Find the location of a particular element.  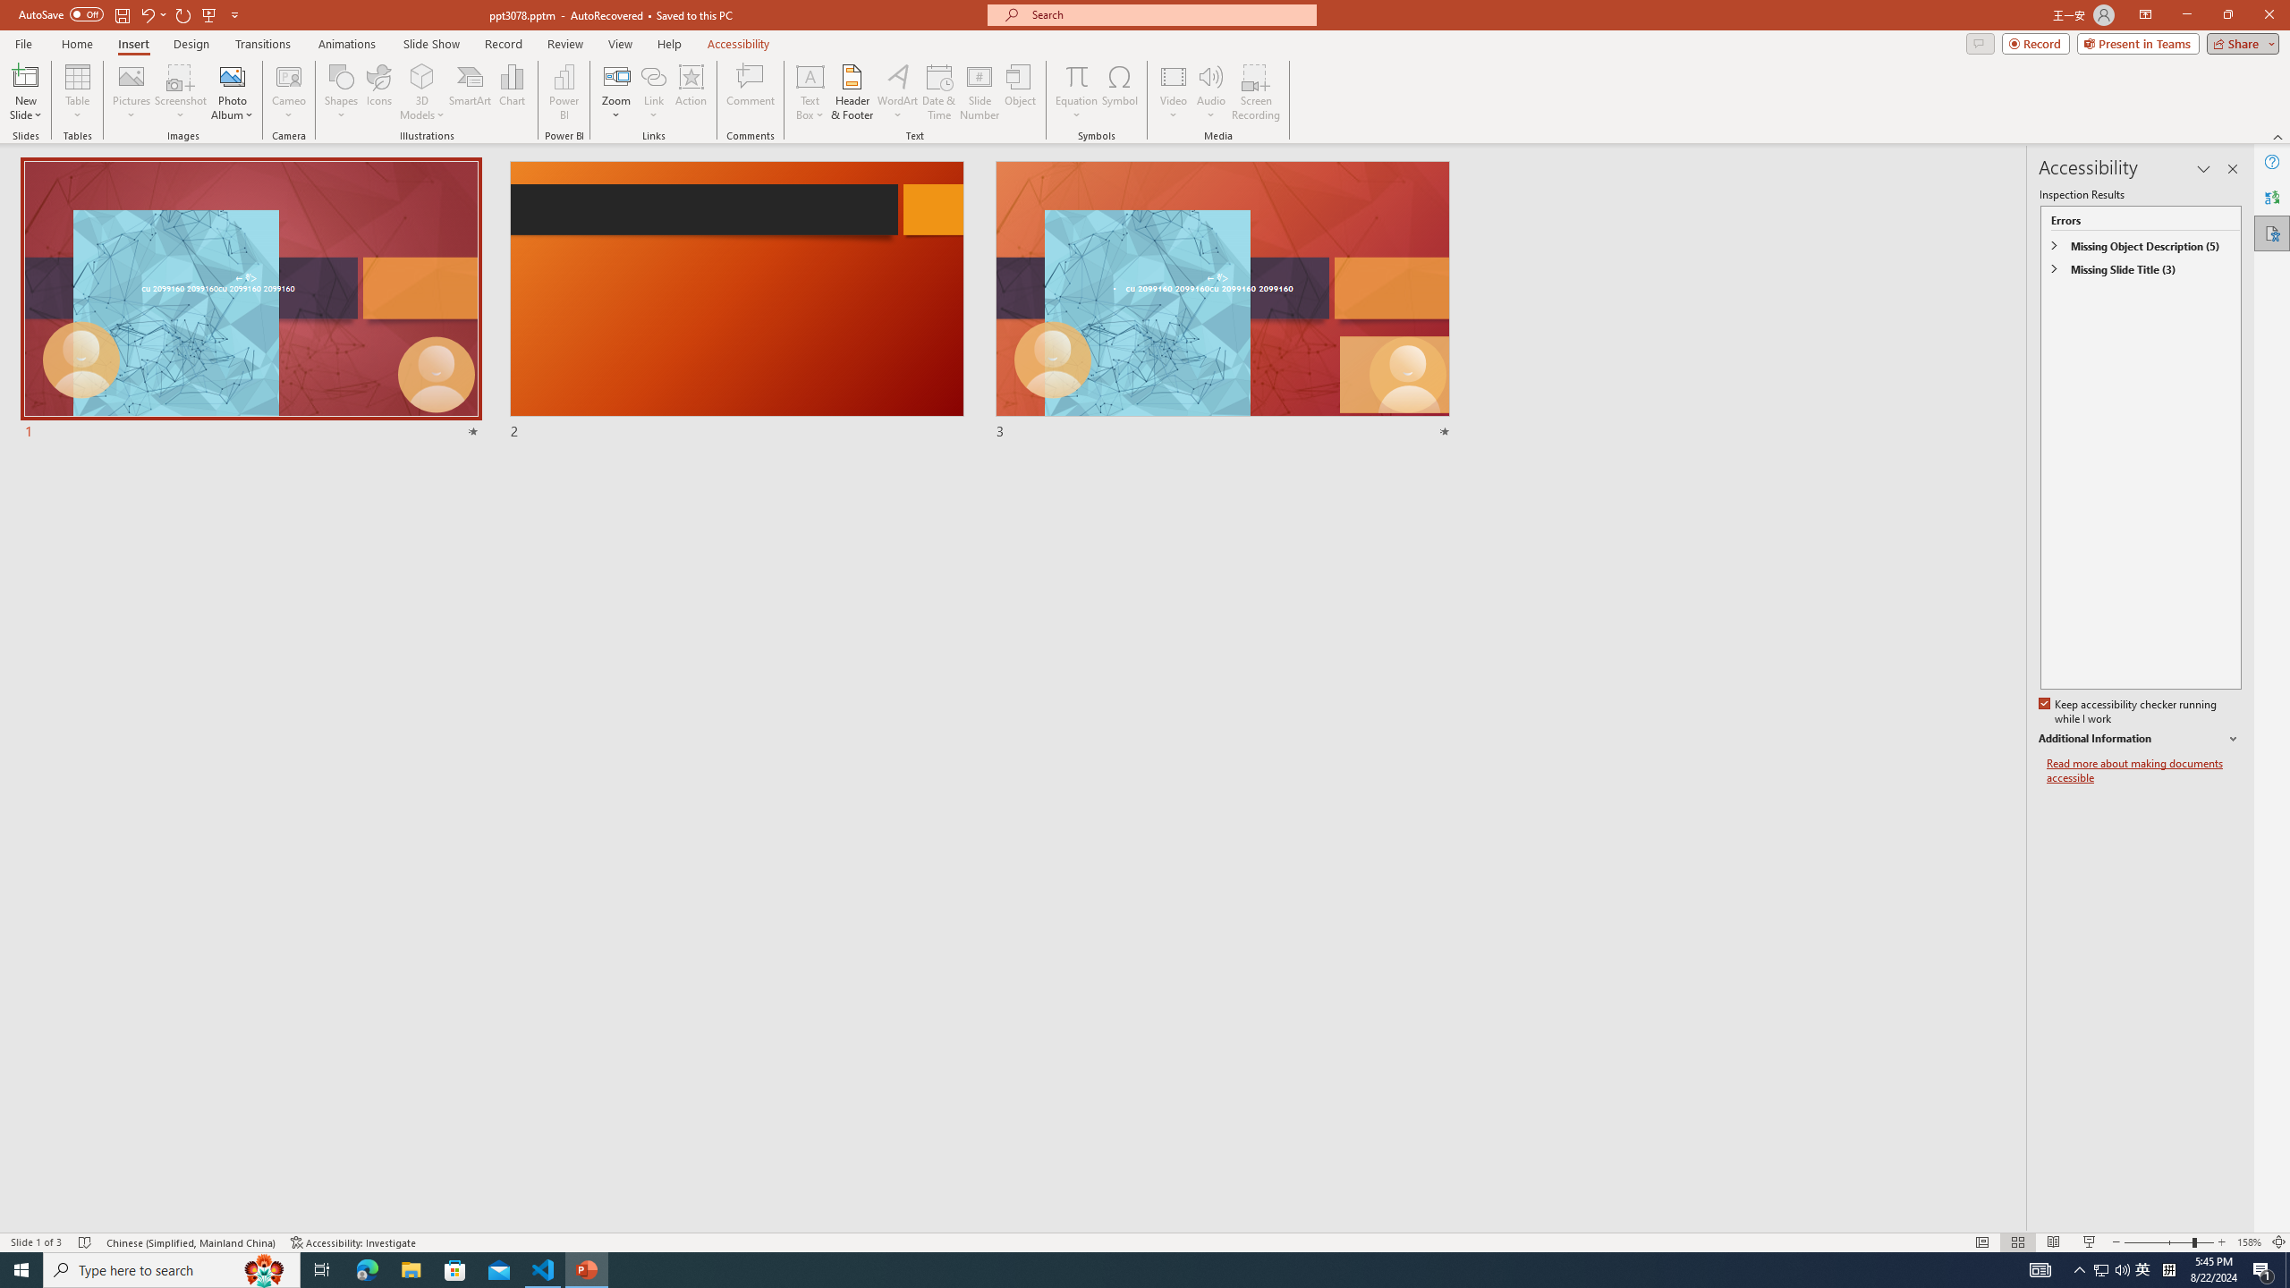

Equation is located at coordinates (1075, 76).